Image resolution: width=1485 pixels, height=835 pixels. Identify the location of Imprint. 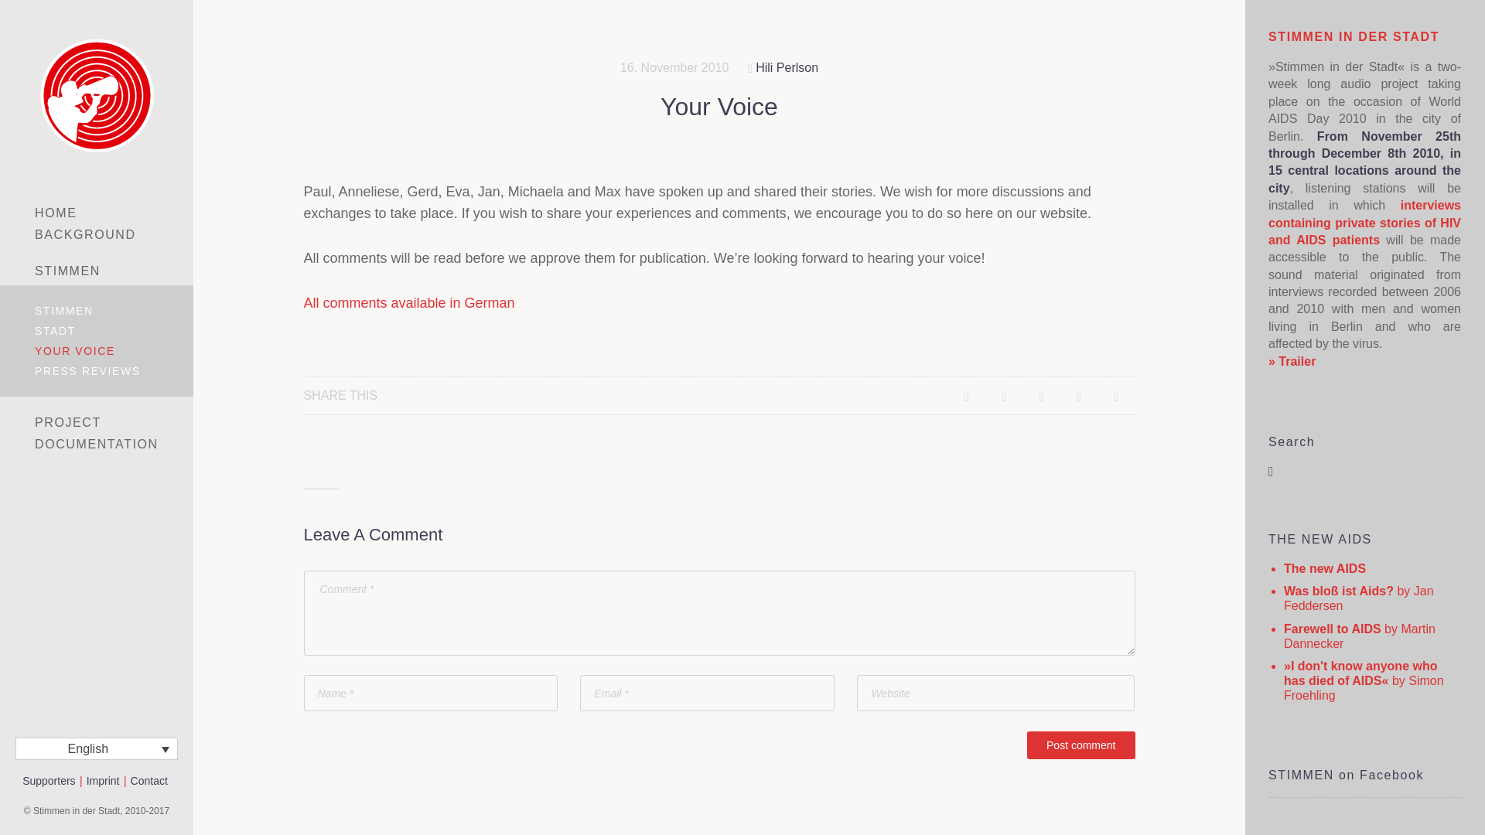
(103, 781).